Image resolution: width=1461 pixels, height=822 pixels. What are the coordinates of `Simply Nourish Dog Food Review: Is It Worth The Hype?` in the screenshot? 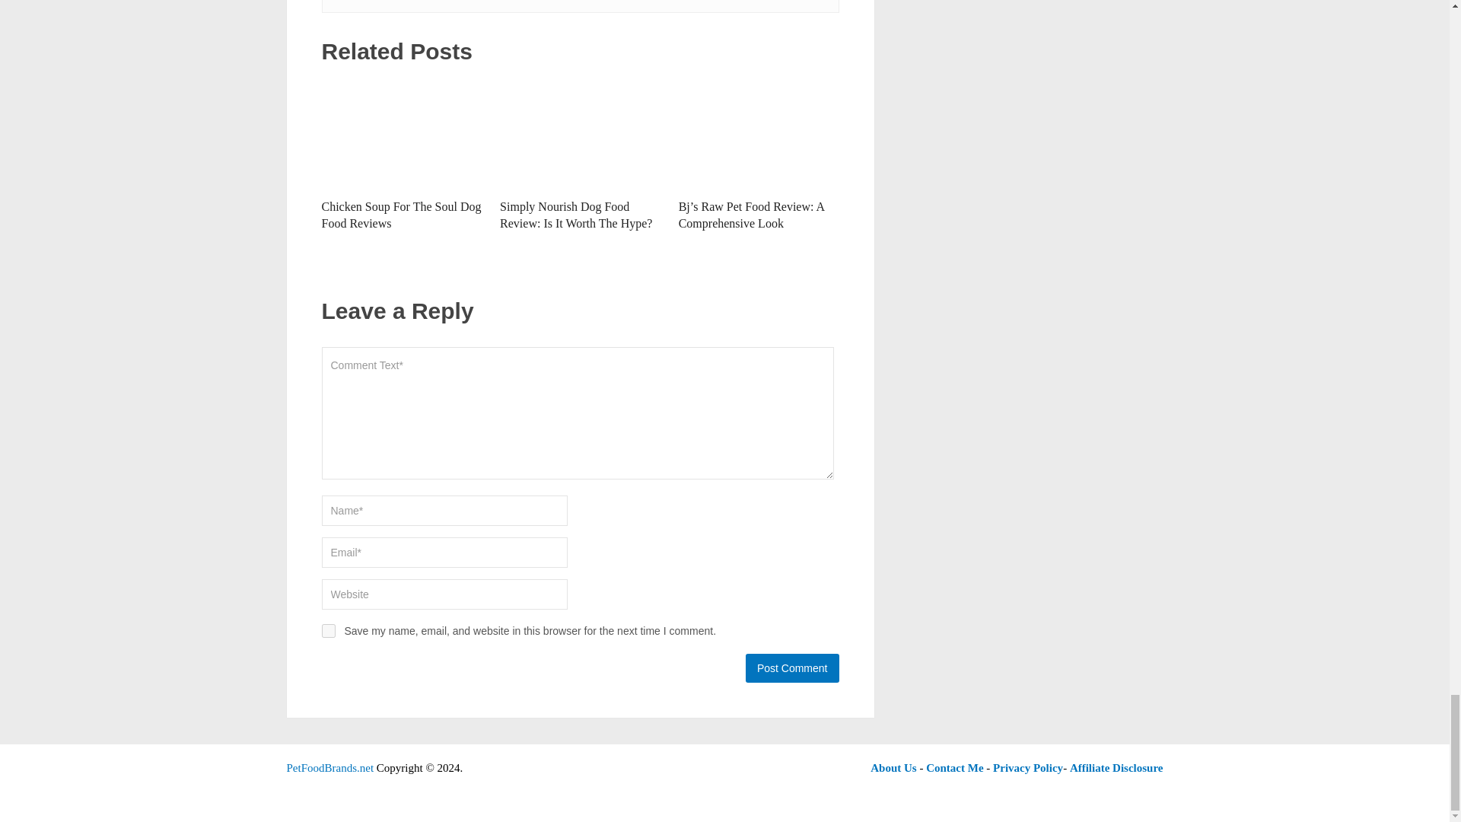 It's located at (580, 134).